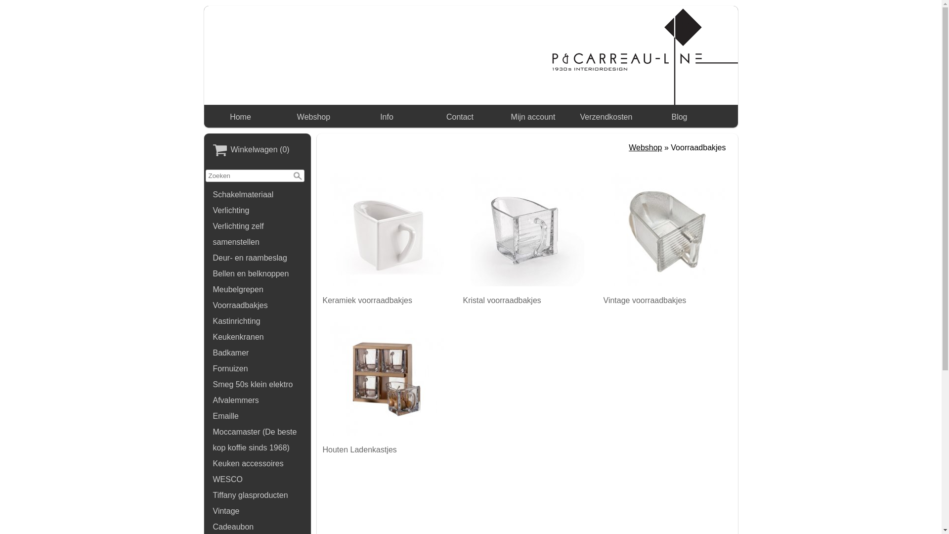 This screenshot has width=949, height=534. Describe the element at coordinates (387, 117) in the screenshot. I see `Info` at that location.